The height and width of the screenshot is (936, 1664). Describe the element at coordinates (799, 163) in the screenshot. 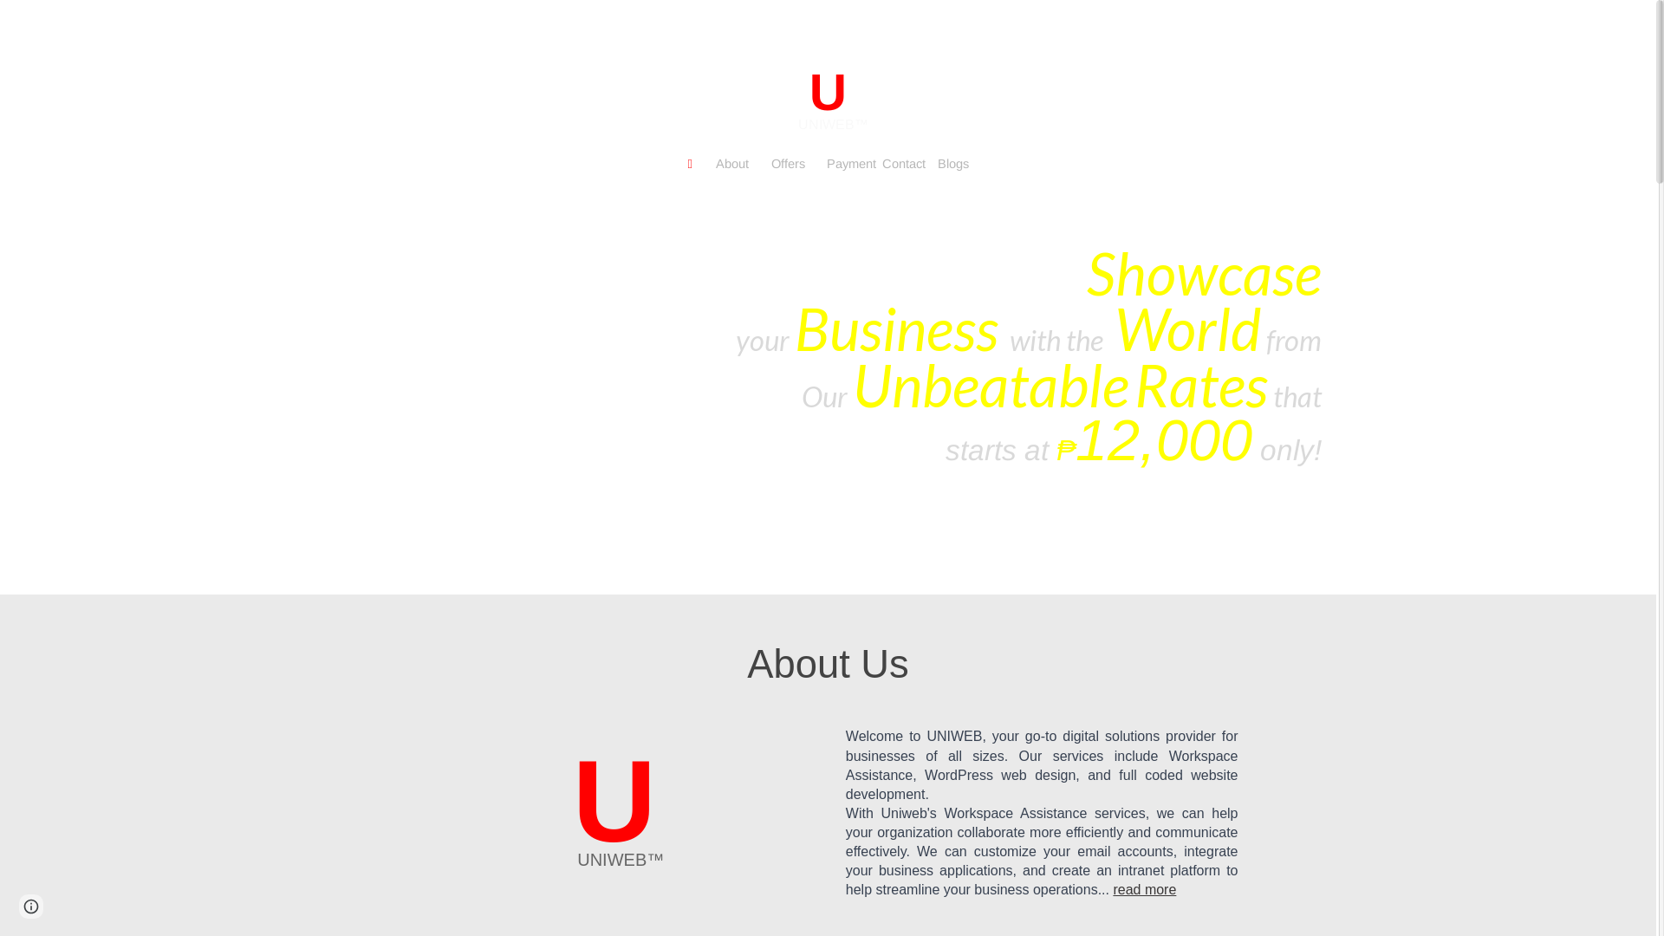

I see `Offers ` at that location.